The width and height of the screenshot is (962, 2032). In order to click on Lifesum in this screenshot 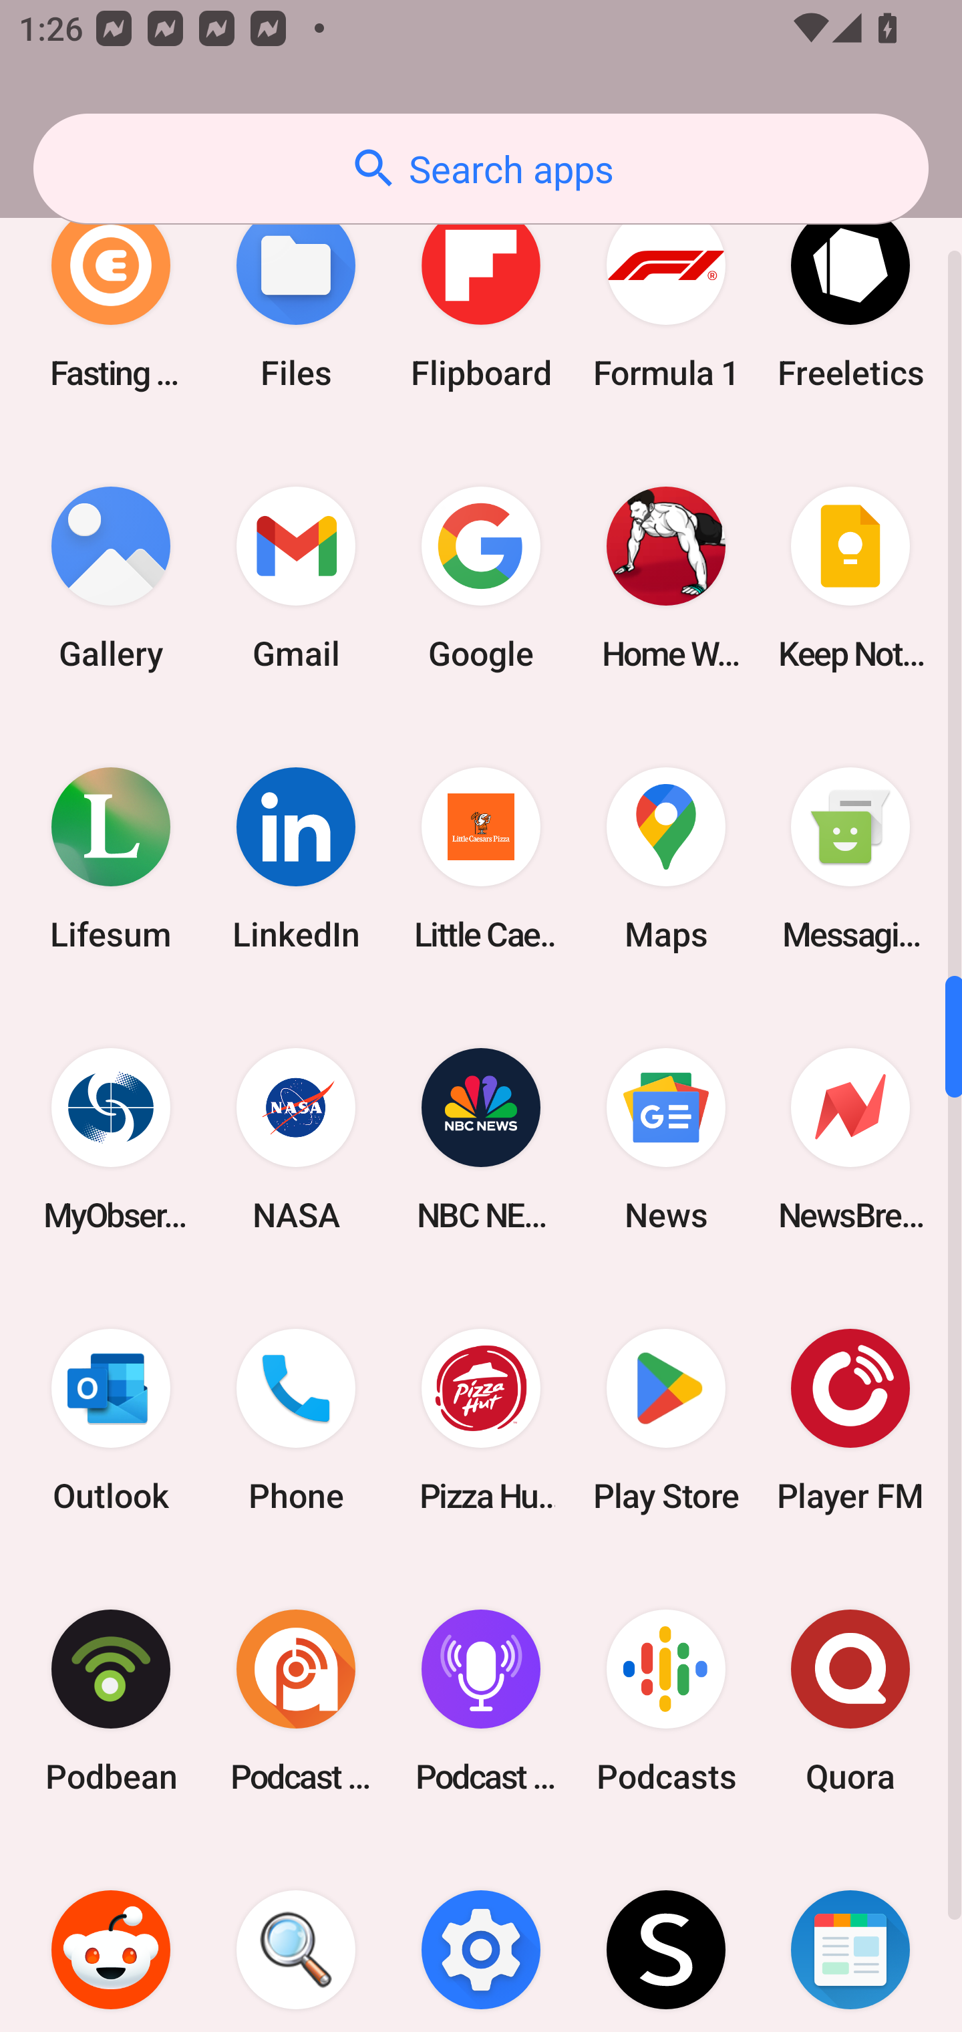, I will do `click(111, 860)`.